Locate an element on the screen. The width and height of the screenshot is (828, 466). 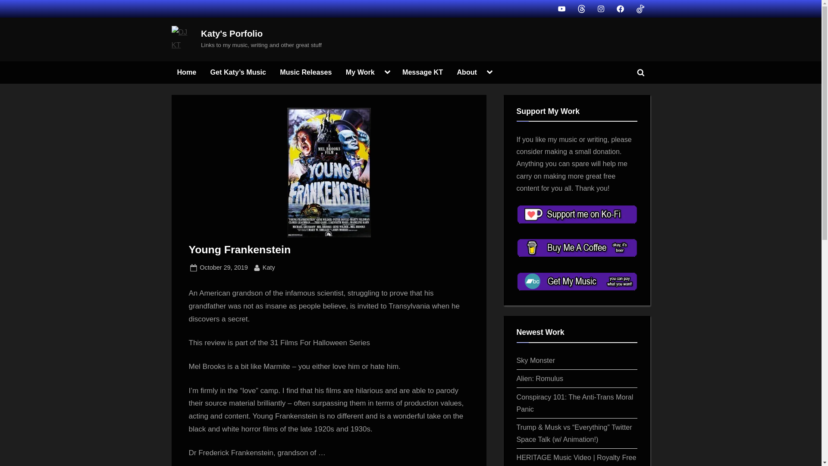
Toggle sub-menu is located at coordinates (387, 72).